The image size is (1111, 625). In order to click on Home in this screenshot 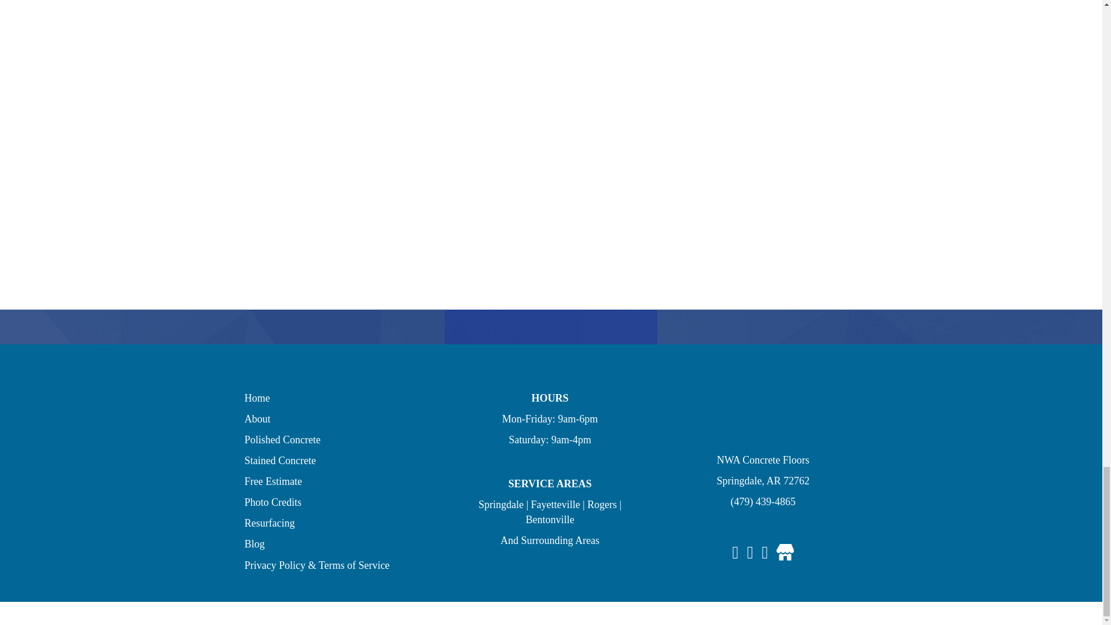, I will do `click(257, 398)`.